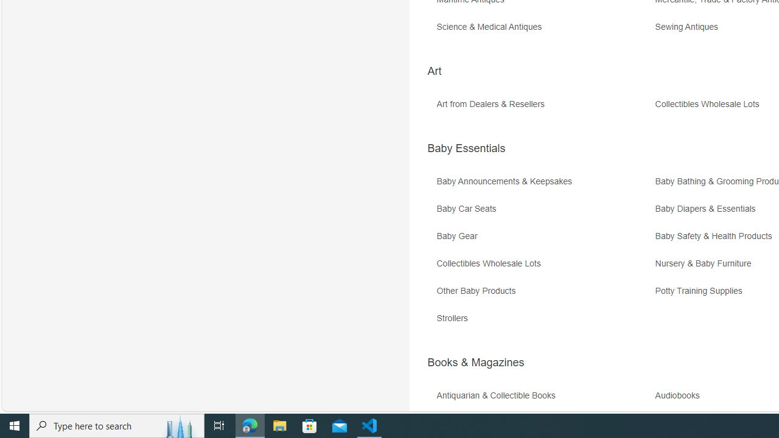  What do you see at coordinates (469, 209) in the screenshot?
I see `Baby Car Seats` at bounding box center [469, 209].